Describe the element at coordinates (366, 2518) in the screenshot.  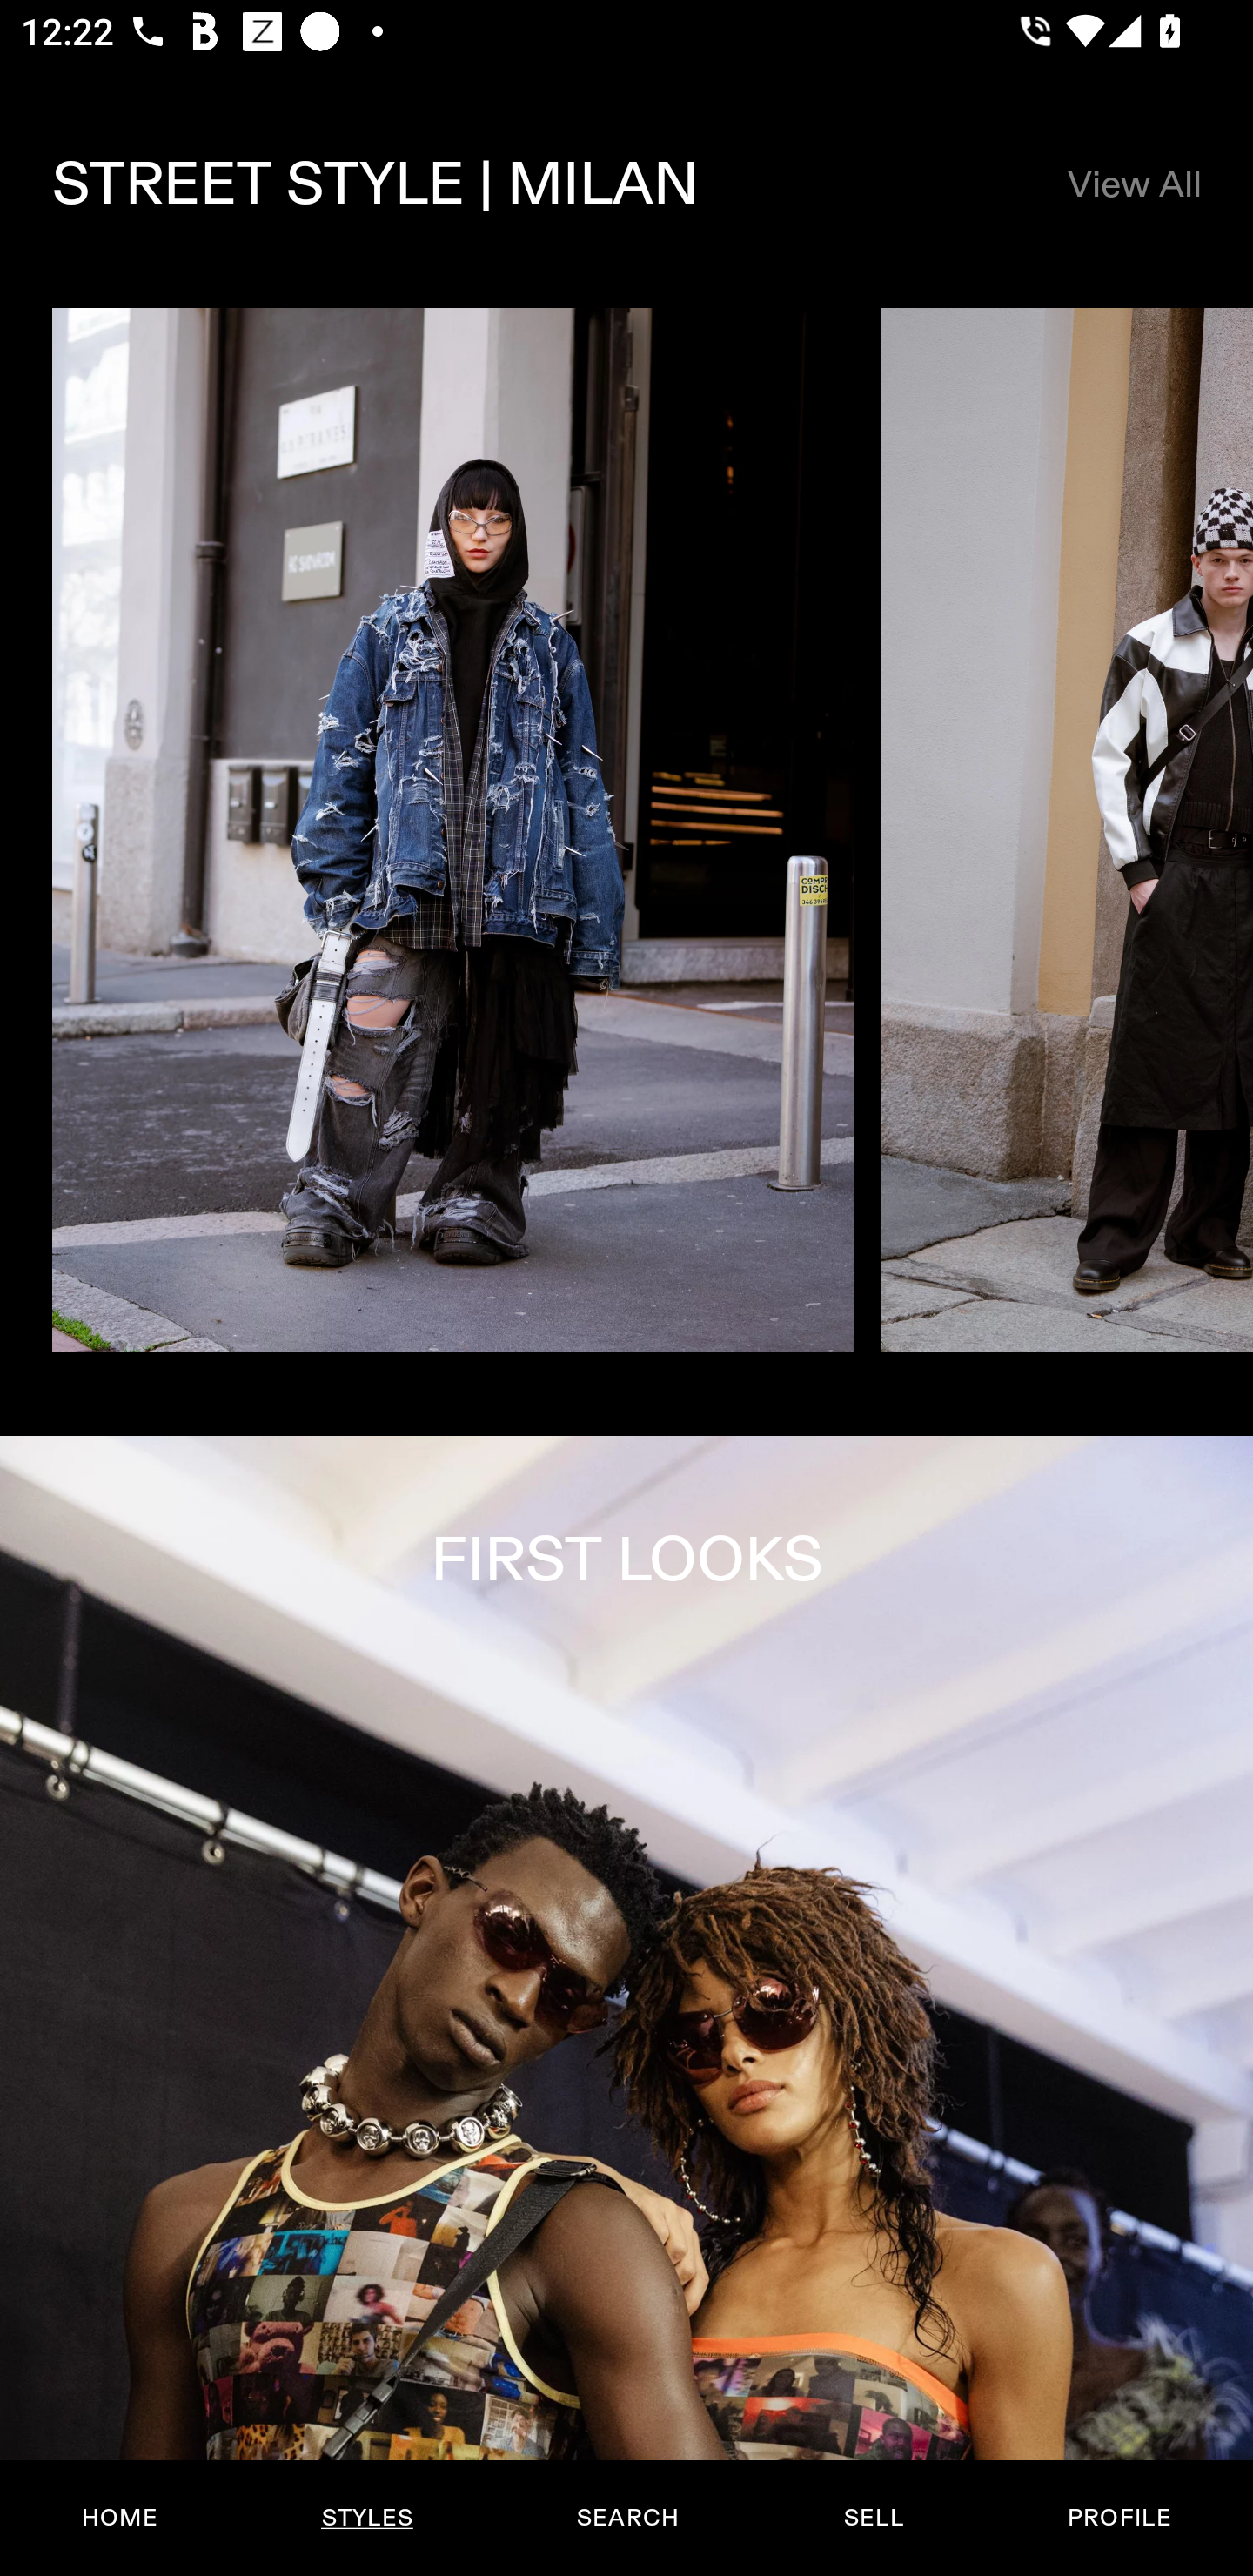
I see `STYLES` at that location.